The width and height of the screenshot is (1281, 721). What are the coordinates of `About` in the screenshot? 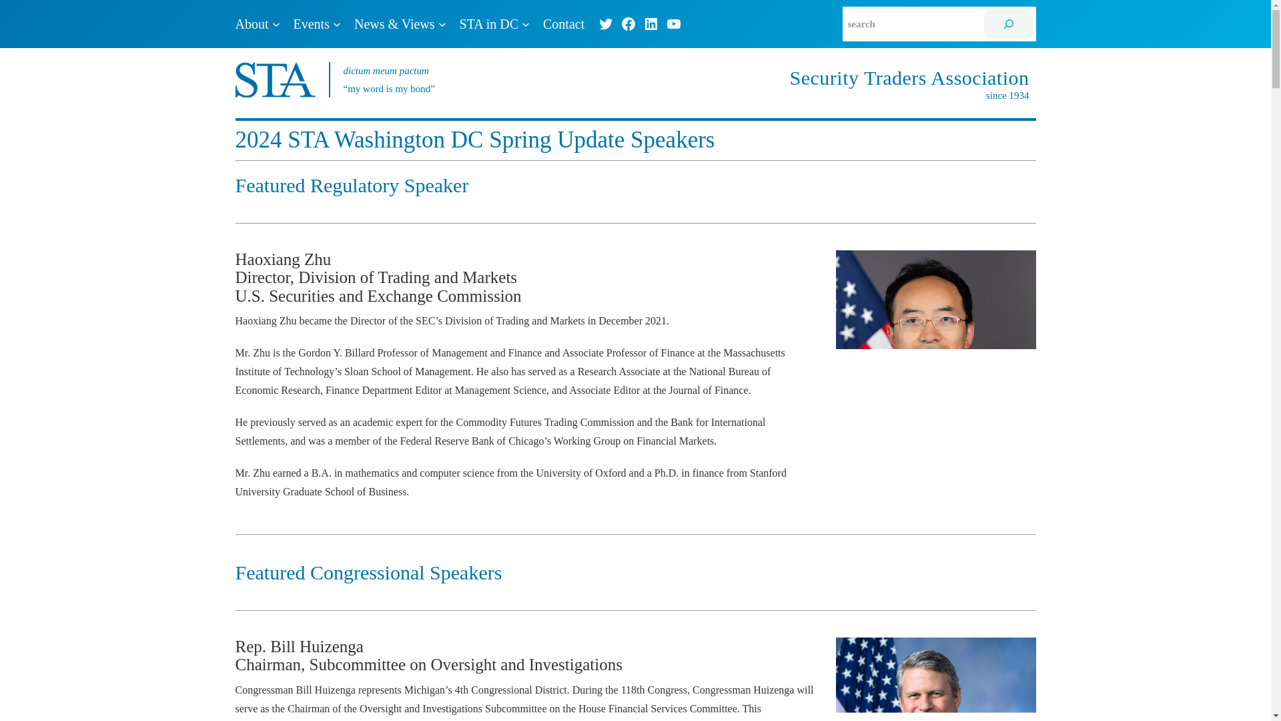 It's located at (251, 23).